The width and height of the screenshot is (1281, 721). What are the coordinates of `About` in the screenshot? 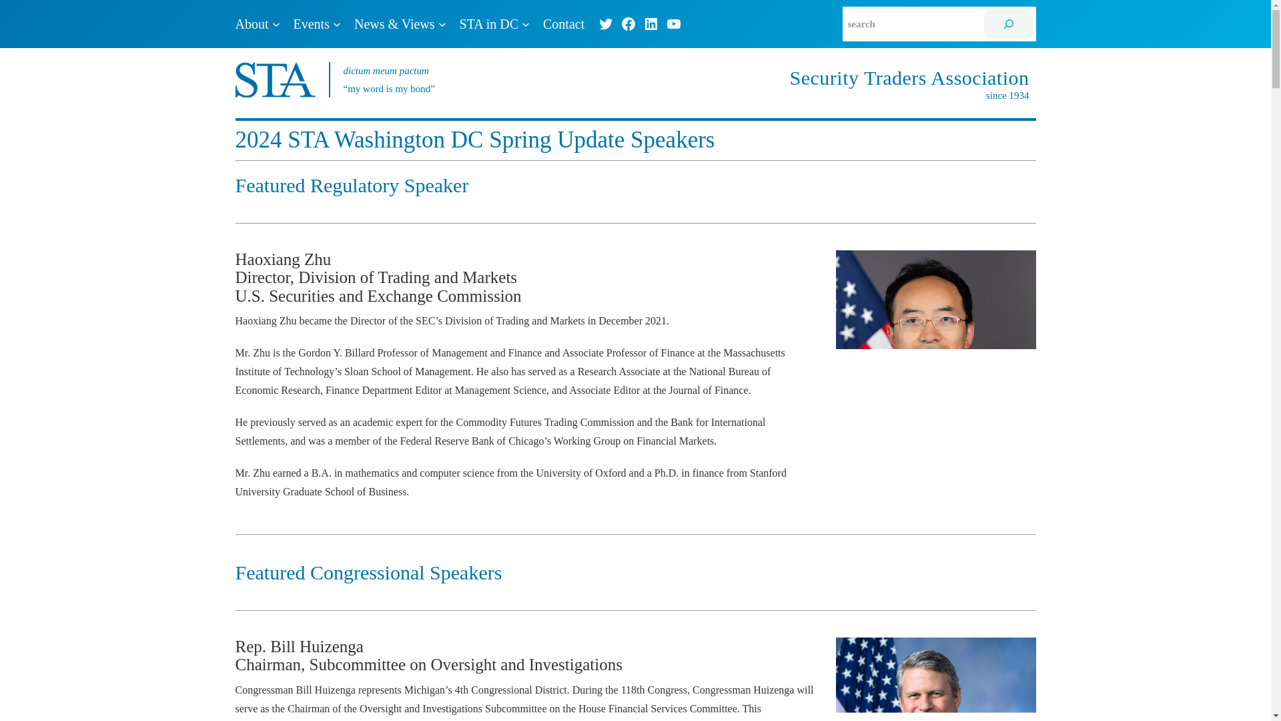 It's located at (251, 23).